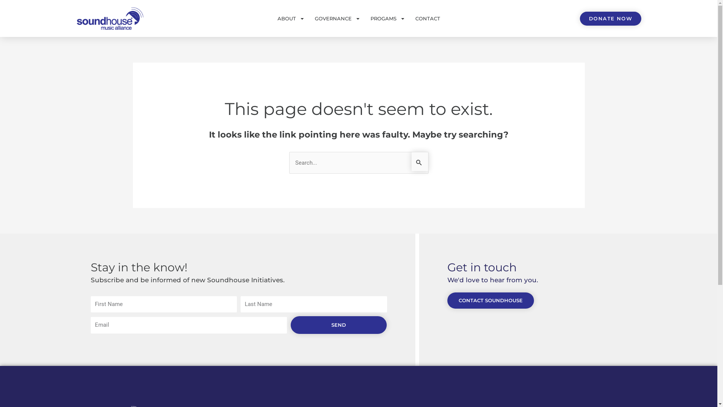  Describe the element at coordinates (291, 18) in the screenshot. I see `ABOUT` at that location.